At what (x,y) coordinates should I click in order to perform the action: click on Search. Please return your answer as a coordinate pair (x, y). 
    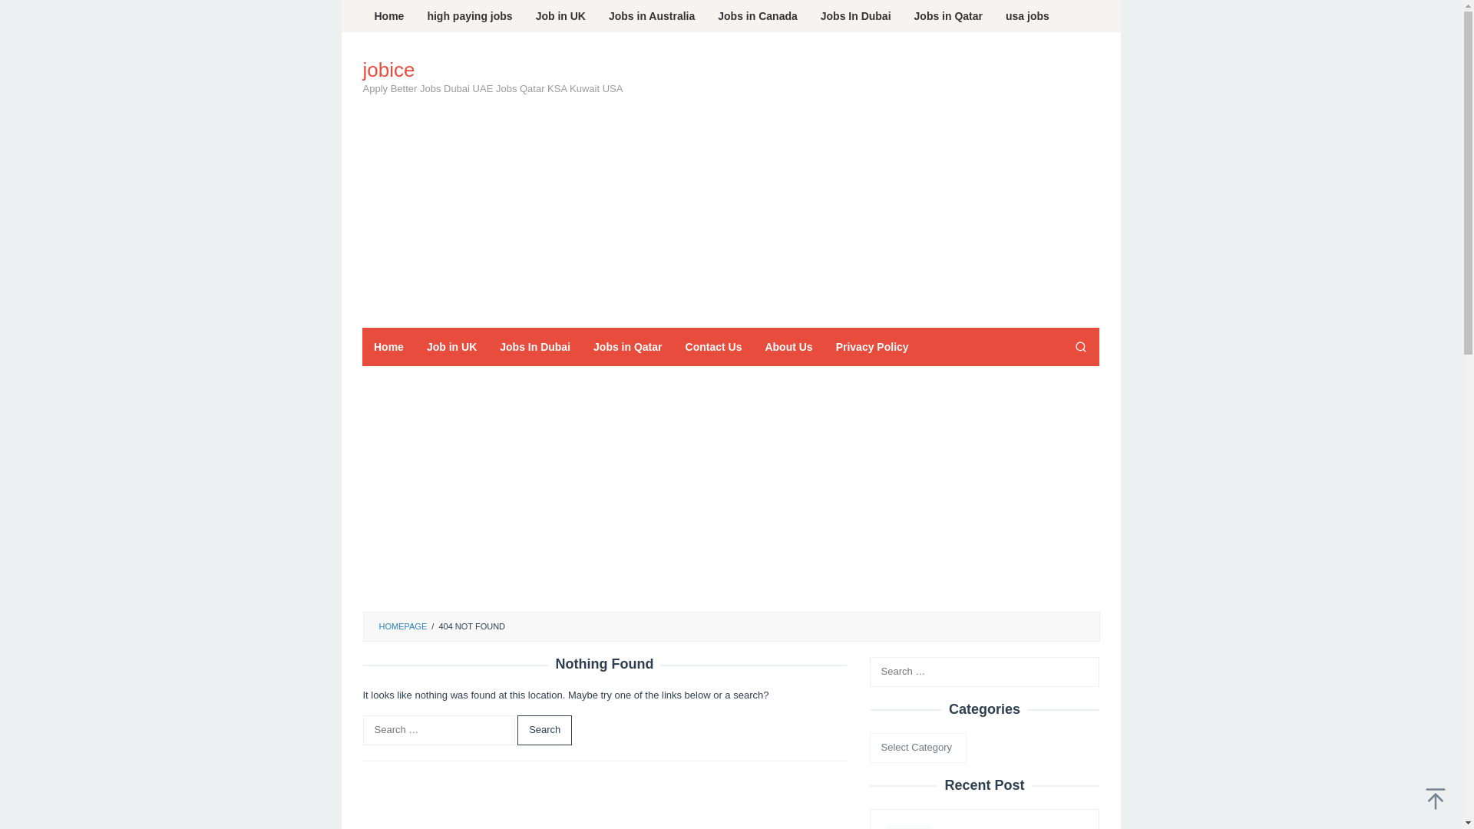
    Looking at the image, I should click on (28, 15).